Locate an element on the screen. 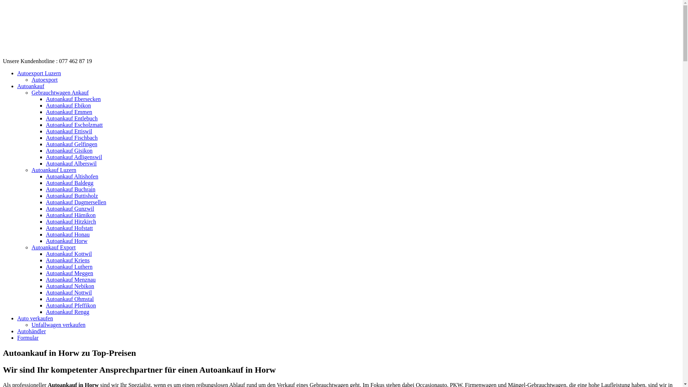 This screenshot has height=387, width=688. Autoankauf Adligenswil is located at coordinates (74, 157).